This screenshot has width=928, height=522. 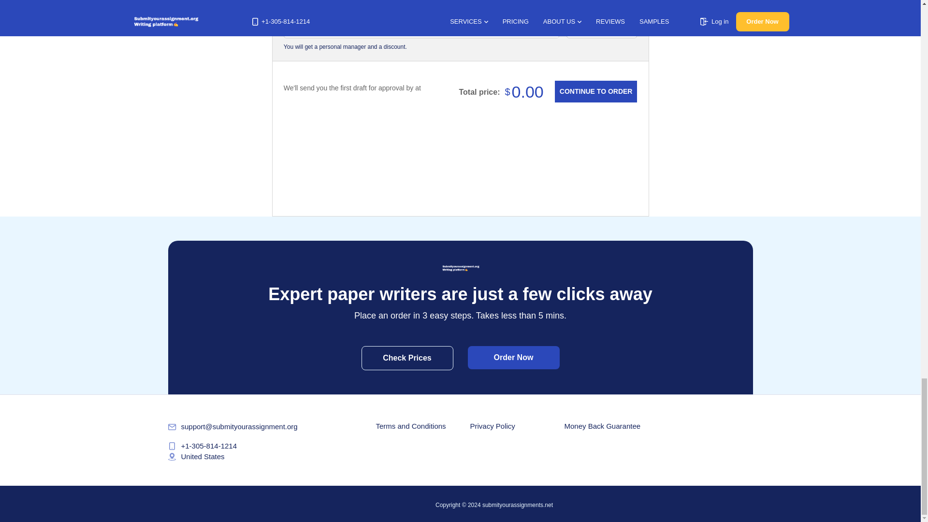 I want to click on Decrease, so click(x=575, y=28).